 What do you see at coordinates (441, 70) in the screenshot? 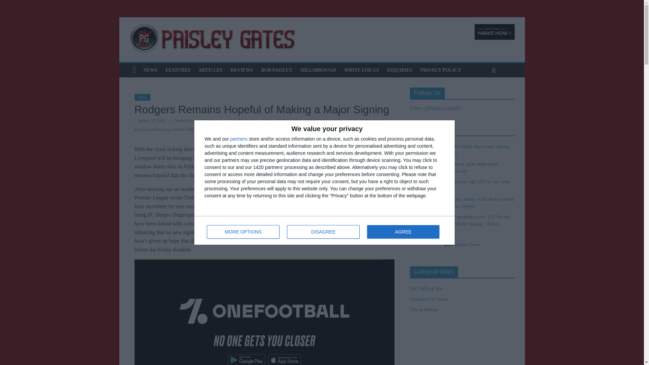
I see `PRIVACY POLICY` at bounding box center [441, 70].